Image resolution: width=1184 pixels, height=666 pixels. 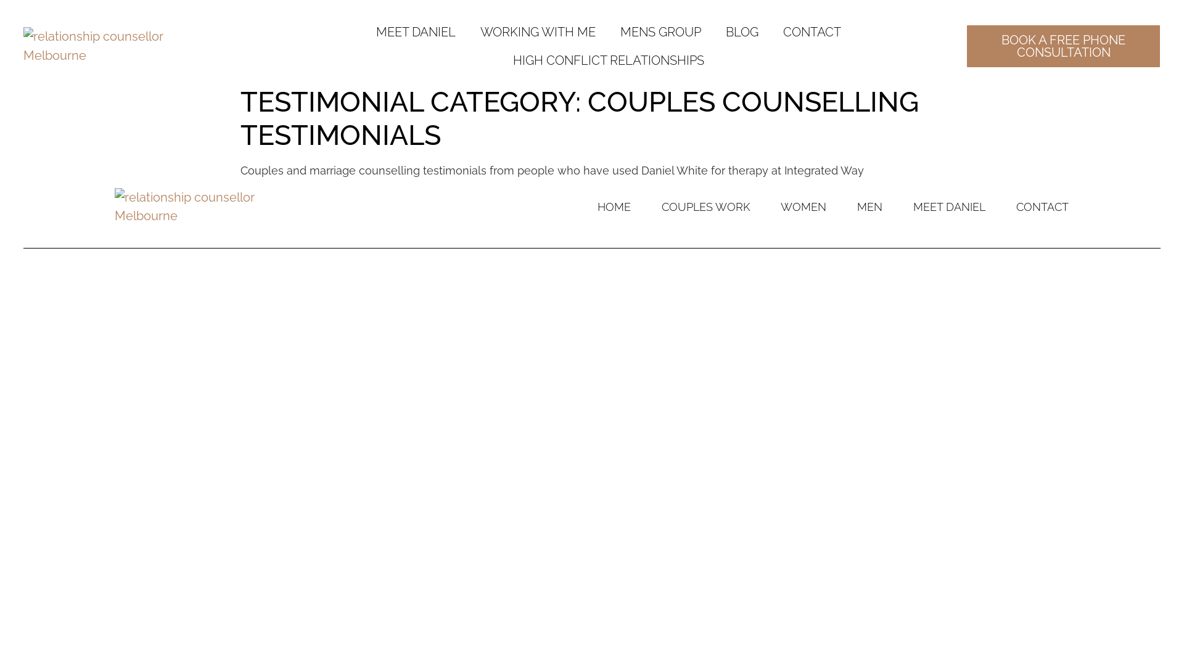 What do you see at coordinates (869, 207) in the screenshot?
I see `MEN` at bounding box center [869, 207].